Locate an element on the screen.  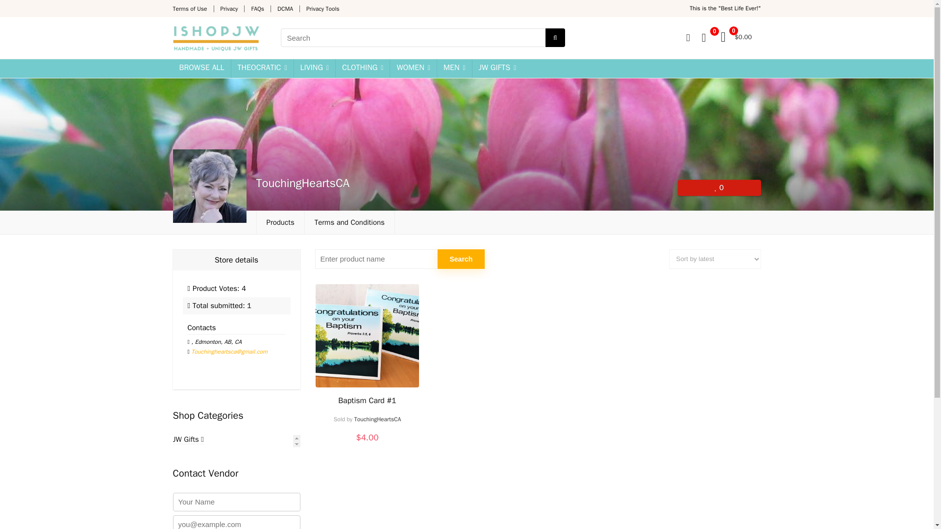
THEOCRATIC is located at coordinates (263, 68).